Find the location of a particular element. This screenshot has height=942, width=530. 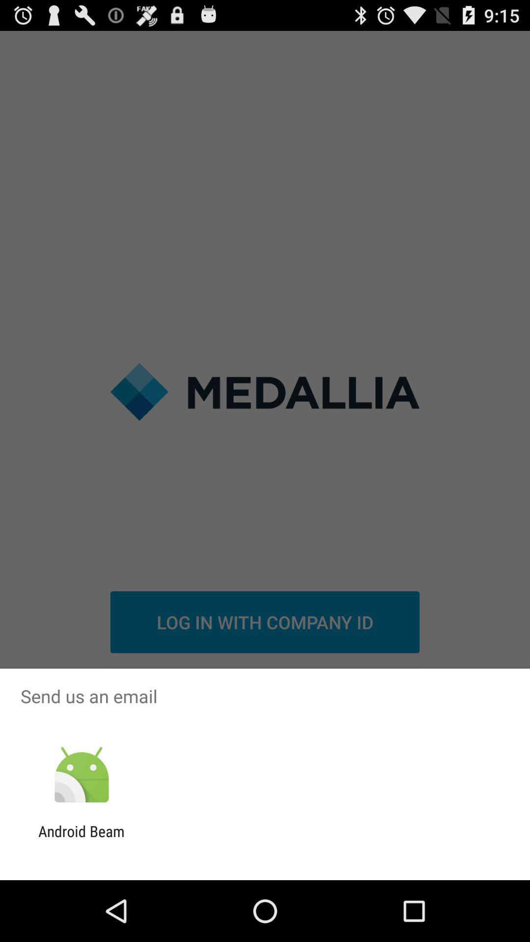

flip to the android beam icon is located at coordinates (81, 840).